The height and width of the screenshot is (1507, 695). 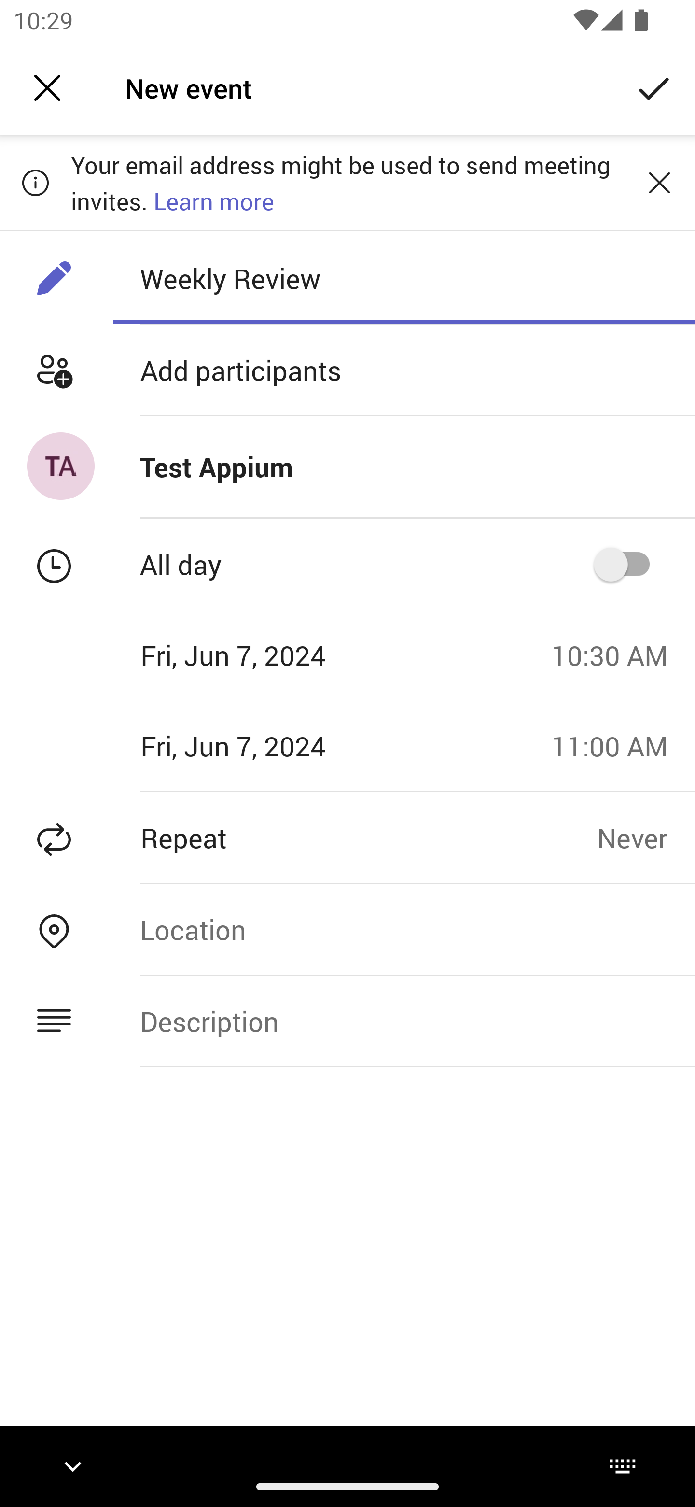 I want to click on All day, so click(x=628, y=564).